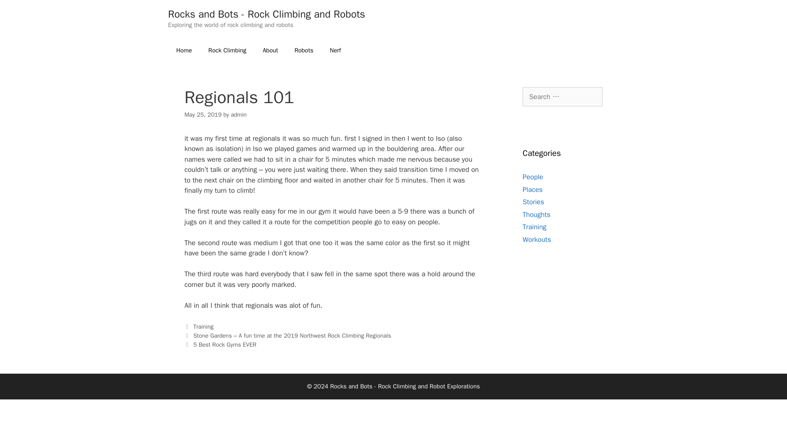  Describe the element at coordinates (19, 10) in the screenshot. I see `Search` at that location.